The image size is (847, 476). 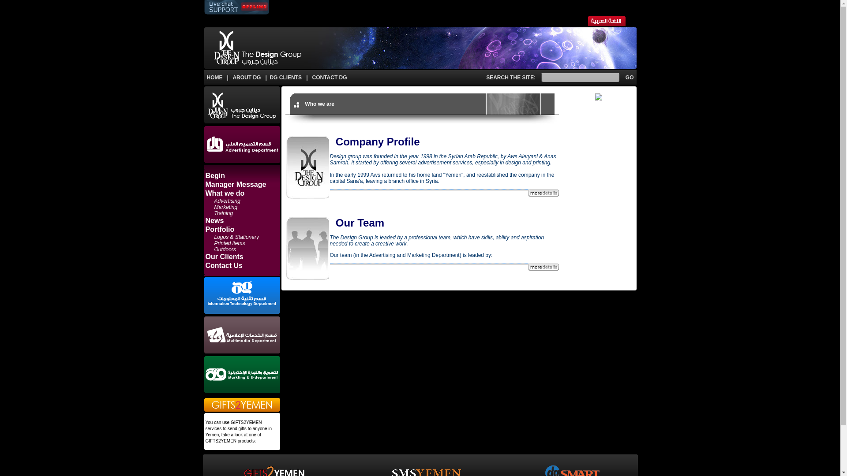 I want to click on Manager Message, so click(x=236, y=184).